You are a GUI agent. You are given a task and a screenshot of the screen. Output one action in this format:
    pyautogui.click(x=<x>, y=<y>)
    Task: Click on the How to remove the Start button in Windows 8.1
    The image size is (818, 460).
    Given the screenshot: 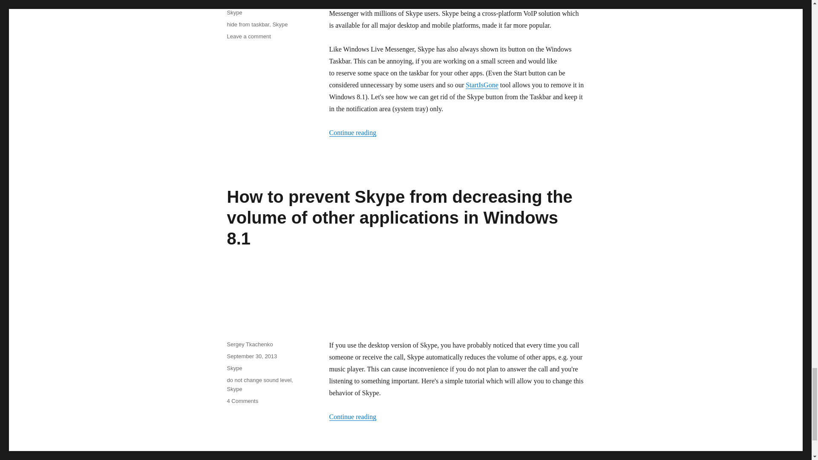 What is the action you would take?
    pyautogui.click(x=481, y=85)
    